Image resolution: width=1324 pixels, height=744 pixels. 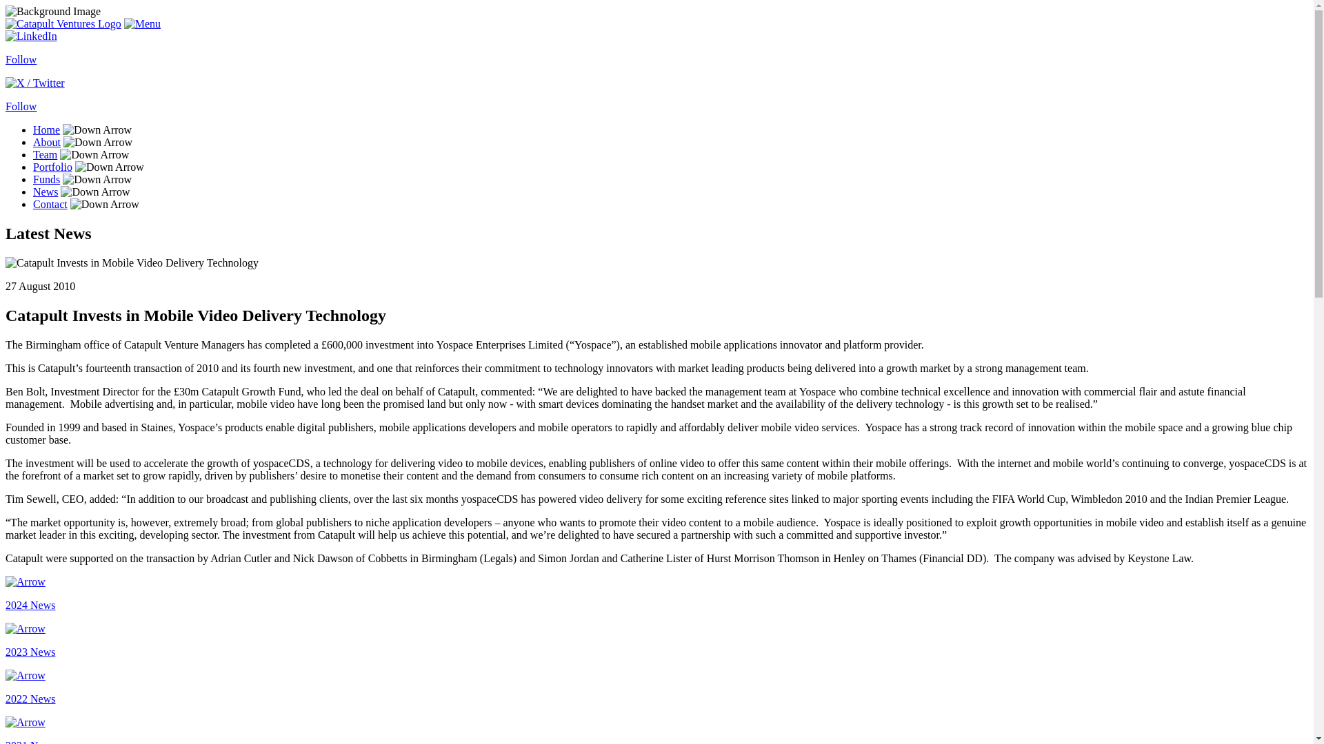 What do you see at coordinates (50, 204) in the screenshot?
I see `Contact` at bounding box center [50, 204].